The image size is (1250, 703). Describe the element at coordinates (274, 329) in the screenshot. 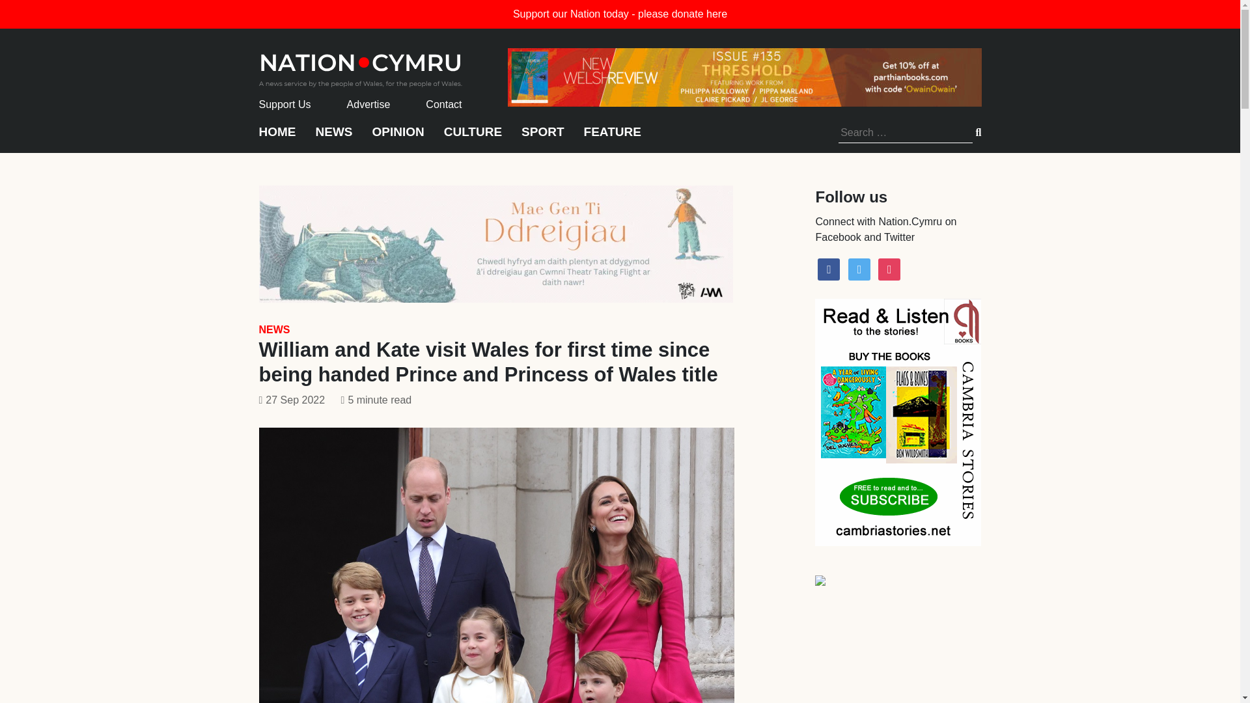

I see `NEWS` at that location.